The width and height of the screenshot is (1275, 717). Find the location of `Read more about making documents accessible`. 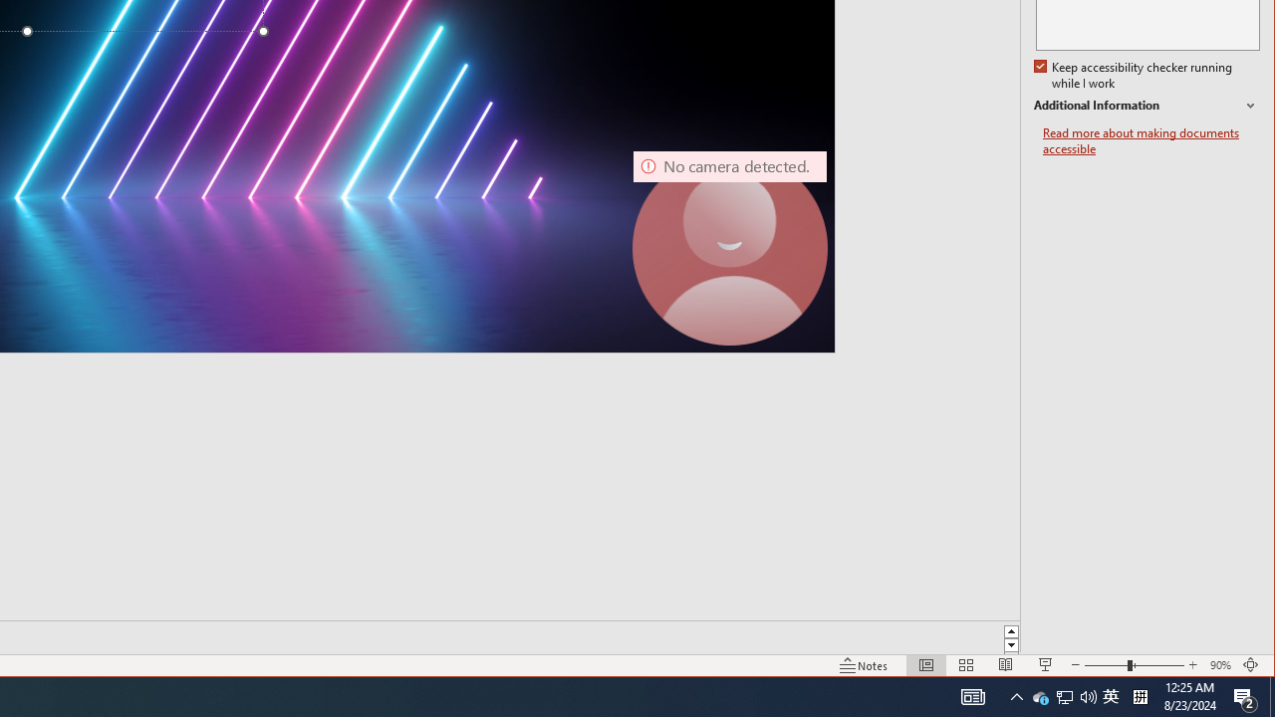

Read more about making documents accessible is located at coordinates (1151, 141).